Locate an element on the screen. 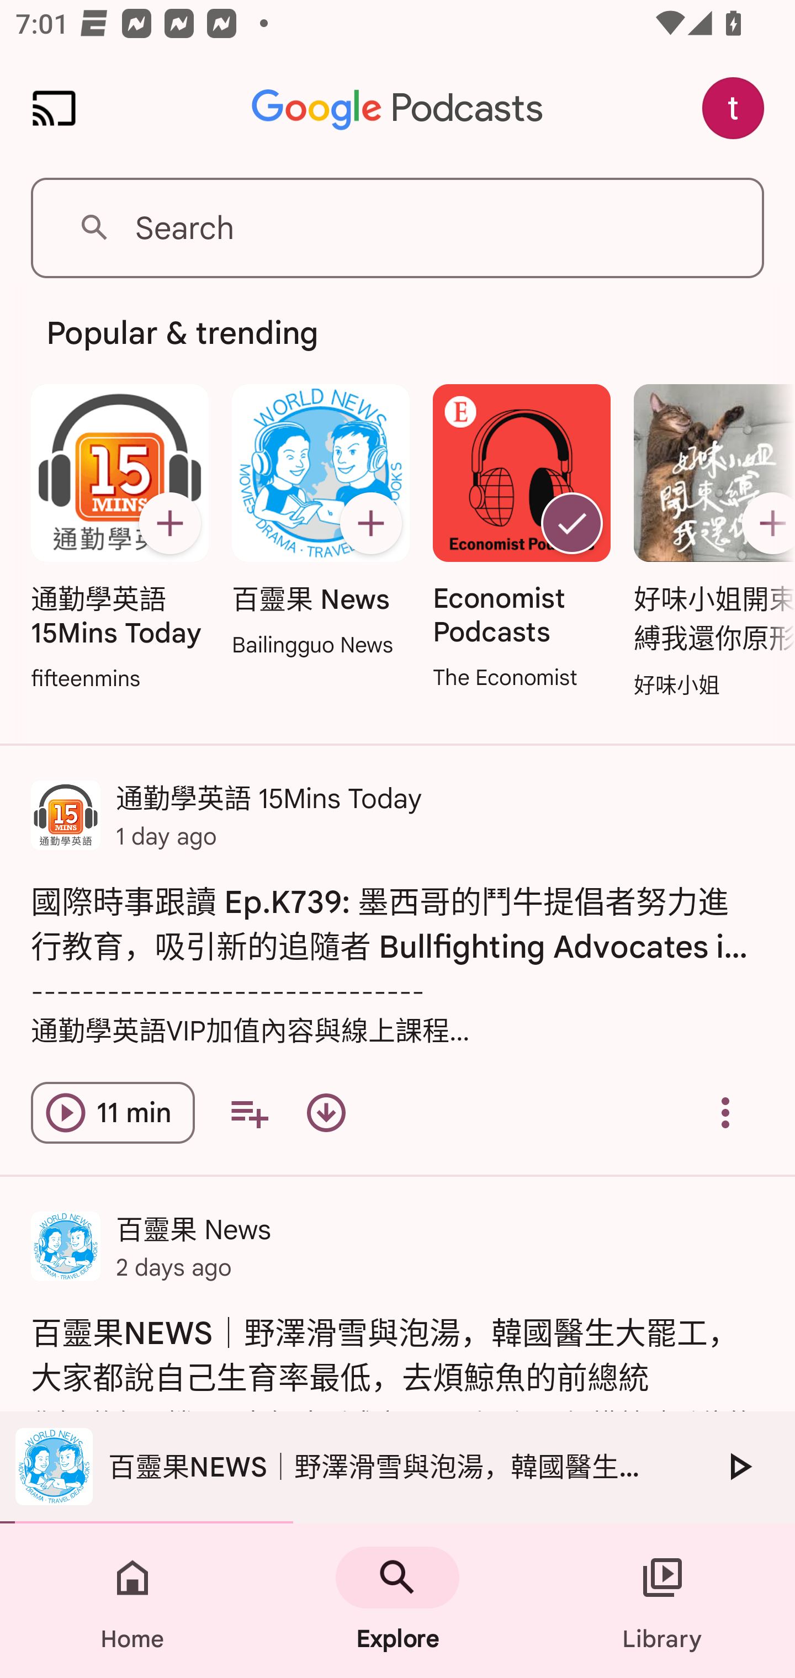  好味小姐開束縛我還你原形 Subscribe 好味小姐開束縛我還你原形 好味小姐 is located at coordinates (709, 543).